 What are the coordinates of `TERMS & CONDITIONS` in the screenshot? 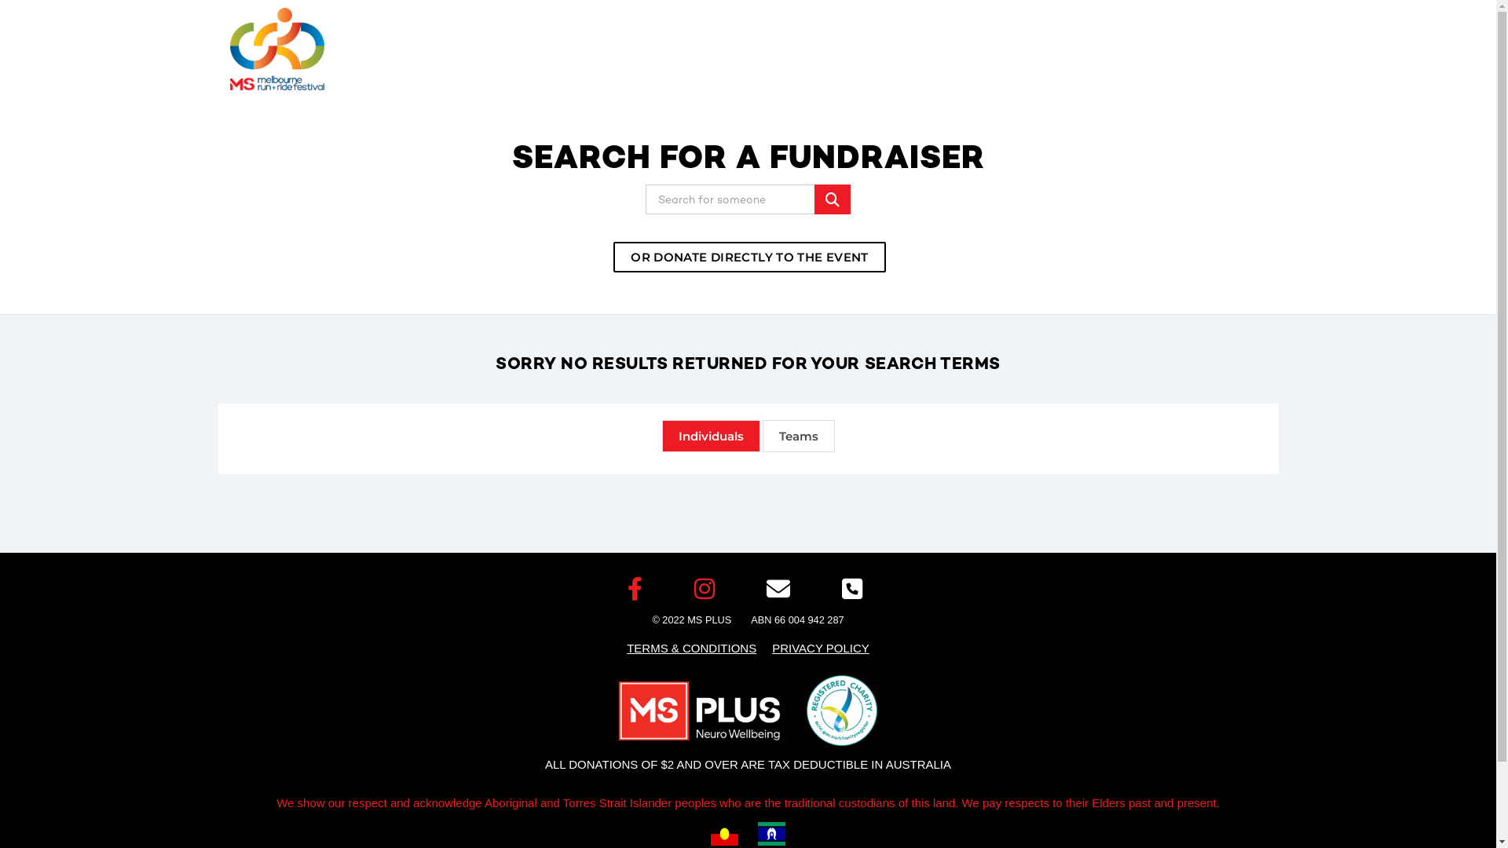 It's located at (691, 649).